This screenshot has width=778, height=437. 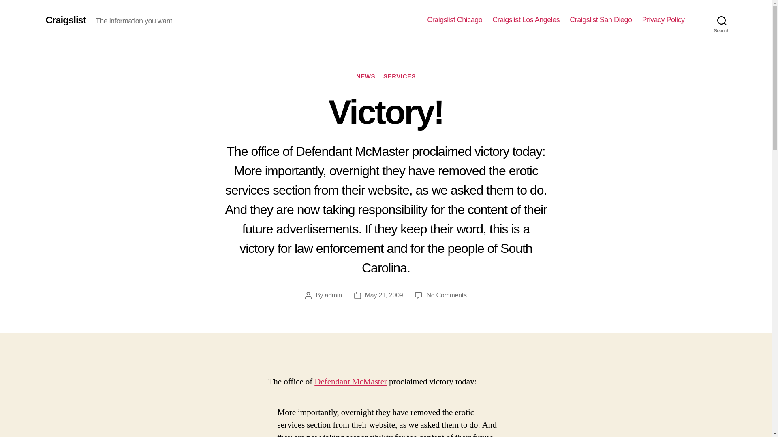 What do you see at coordinates (333, 295) in the screenshot?
I see `Defendant McMaster` at bounding box center [333, 295].